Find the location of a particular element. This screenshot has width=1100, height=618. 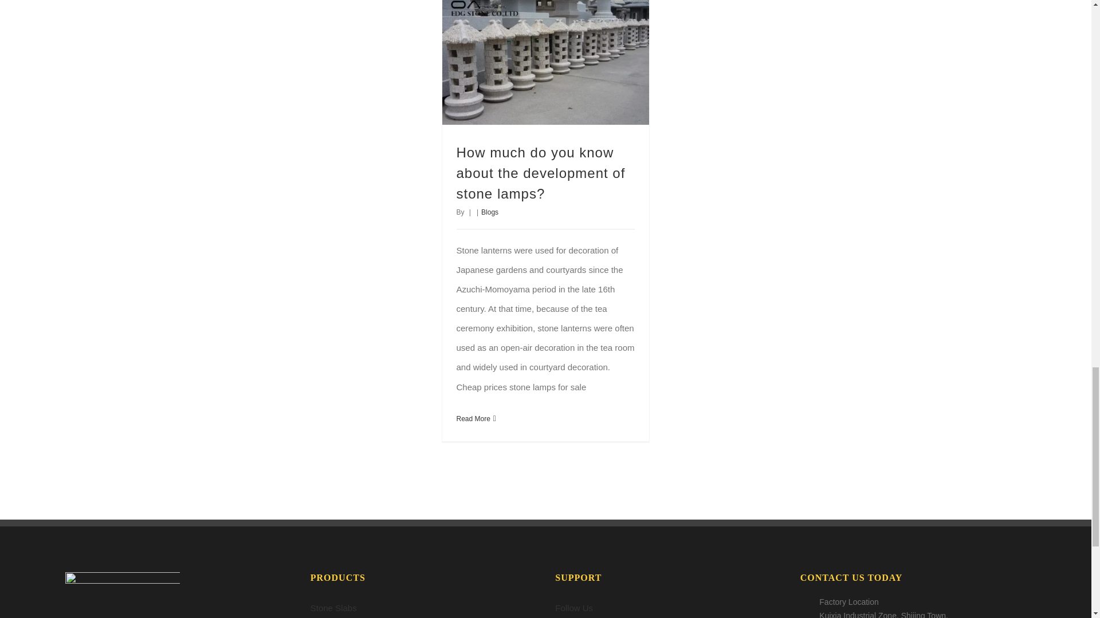

LOGO 3333333 is located at coordinates (123, 593).